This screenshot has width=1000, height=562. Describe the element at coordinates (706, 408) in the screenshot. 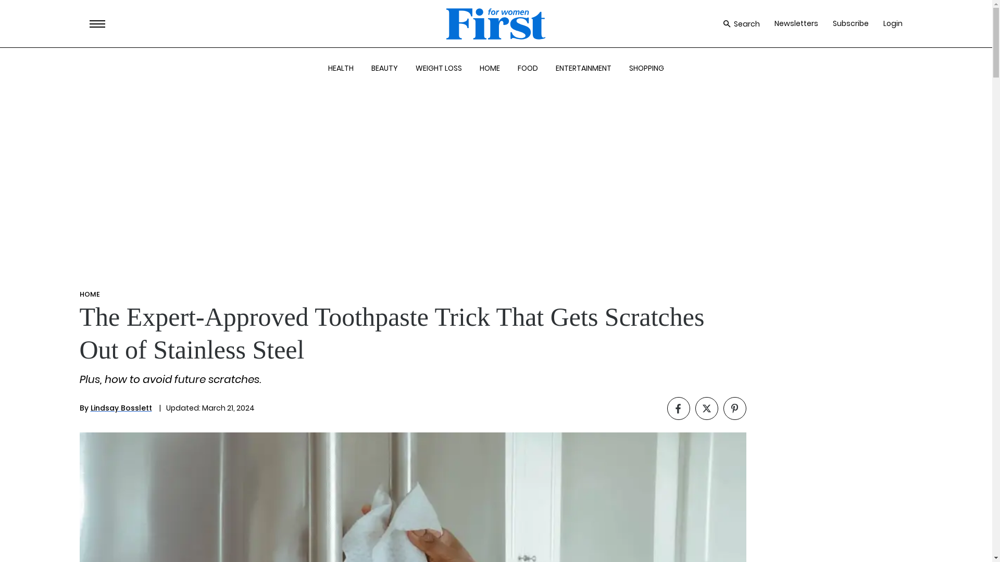

I see `Click to share on Twitter` at that location.